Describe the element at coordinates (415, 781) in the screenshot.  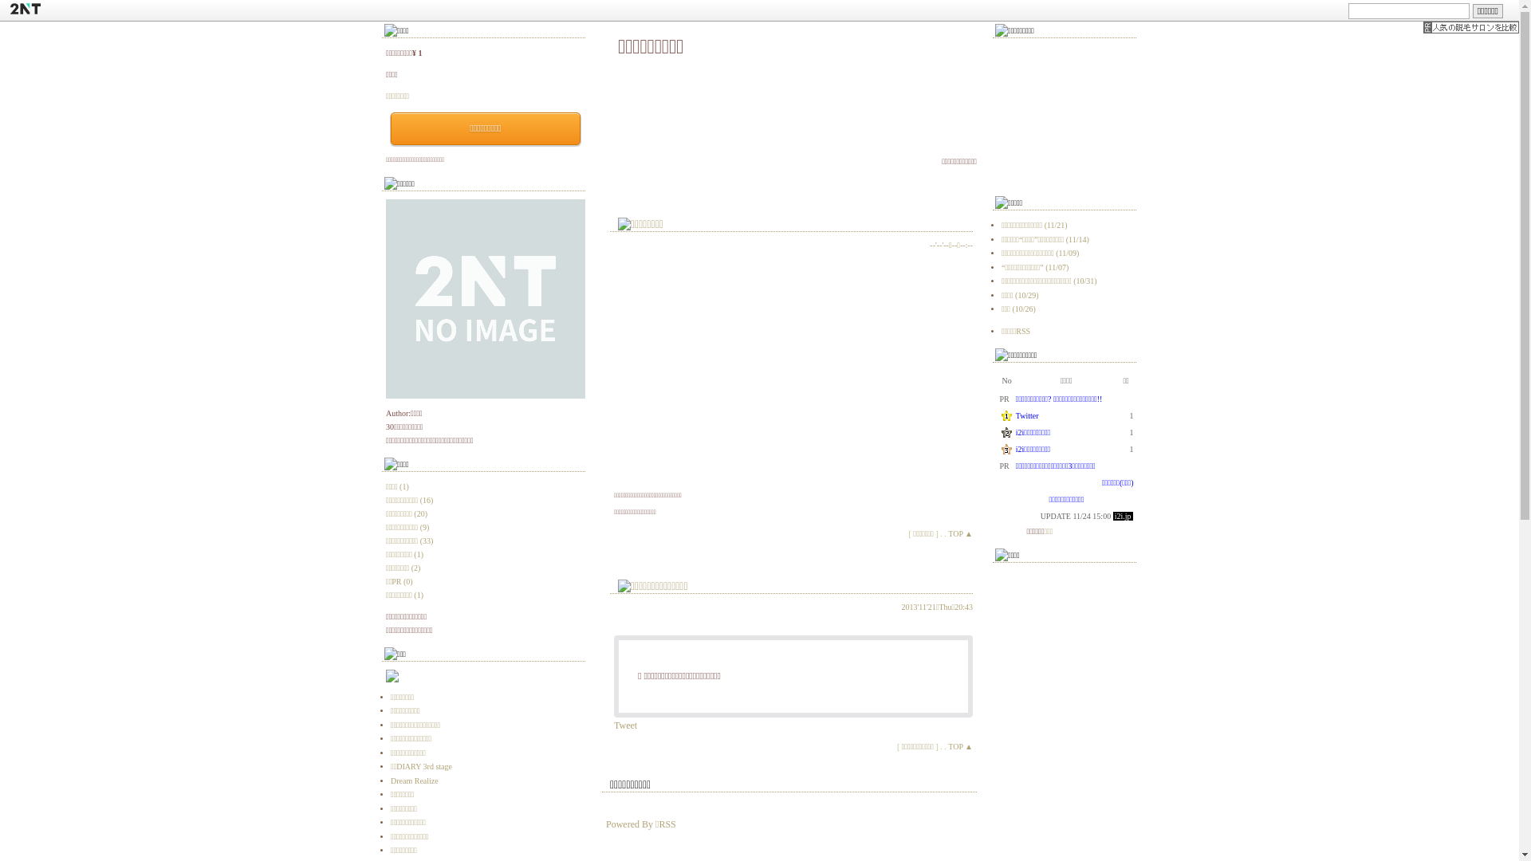
I see `Dream Realize` at that location.